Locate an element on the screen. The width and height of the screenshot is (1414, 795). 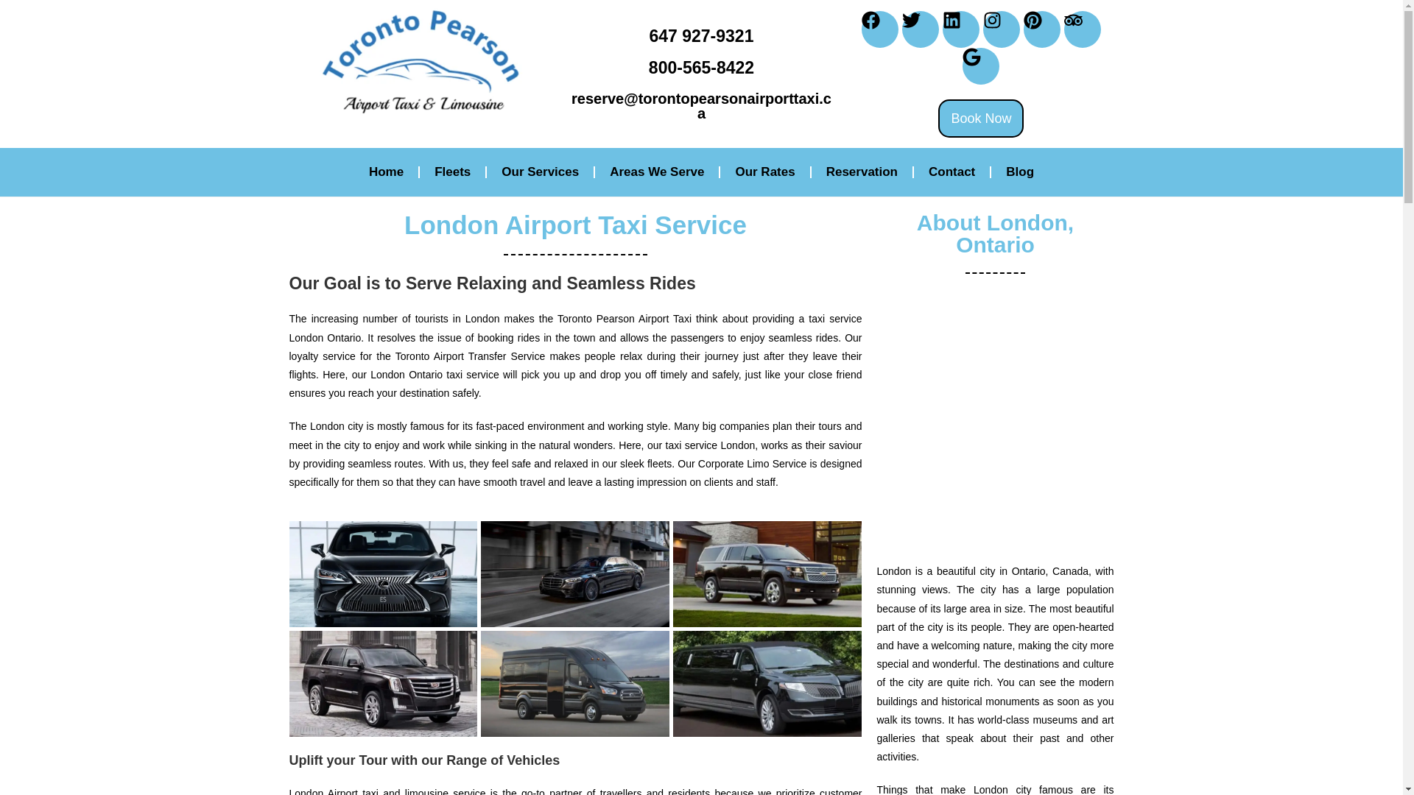
Reservation is located at coordinates (862, 172).